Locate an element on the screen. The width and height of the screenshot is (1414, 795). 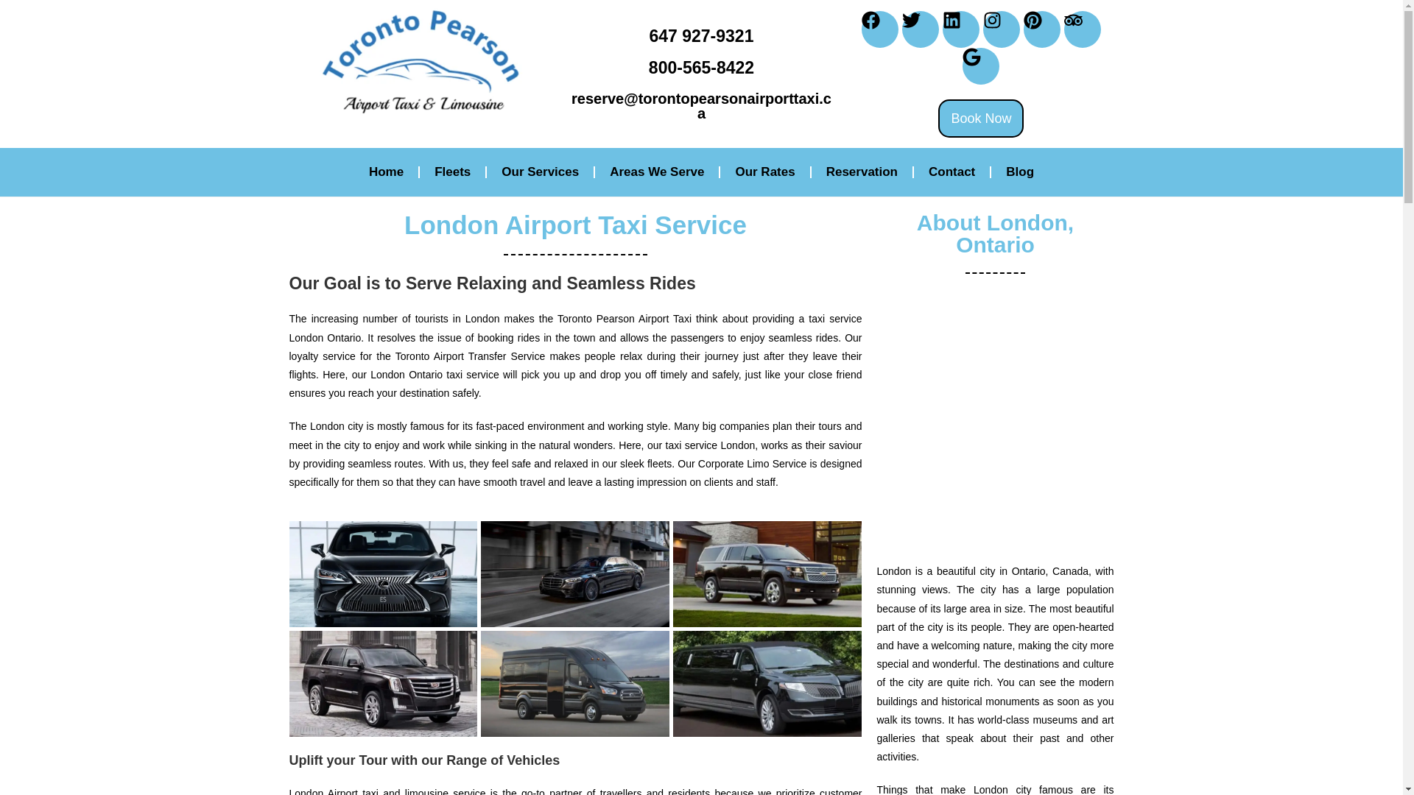
Reservation is located at coordinates (862, 172).